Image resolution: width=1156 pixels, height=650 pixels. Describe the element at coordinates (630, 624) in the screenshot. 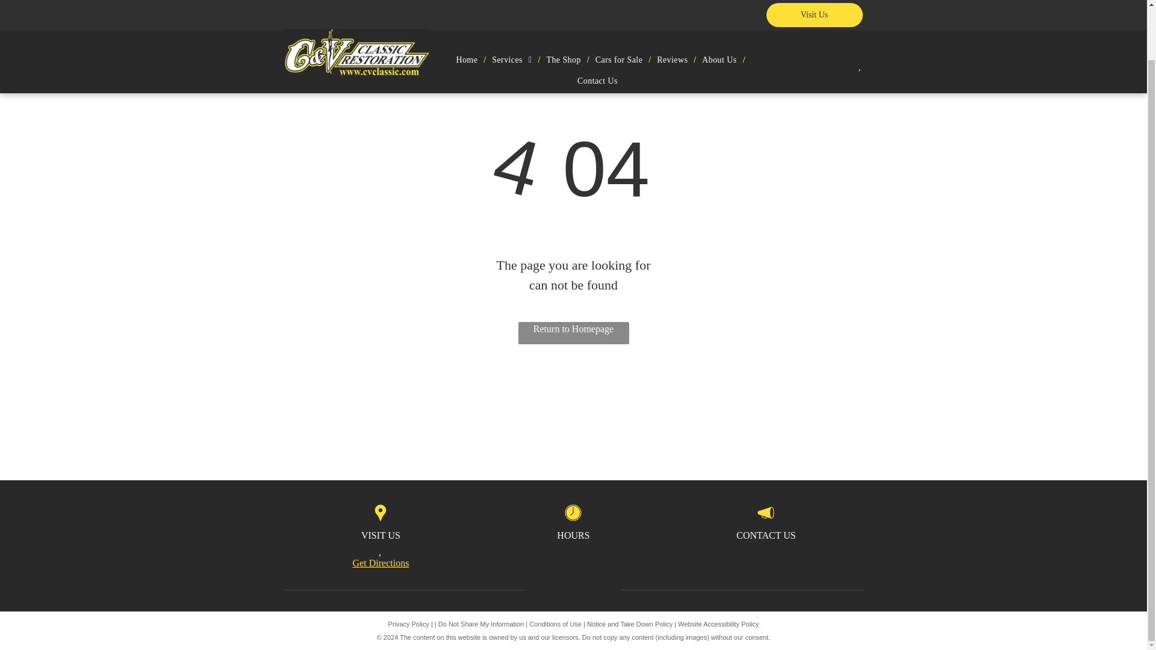

I see `Notice and Take Down Policy` at that location.